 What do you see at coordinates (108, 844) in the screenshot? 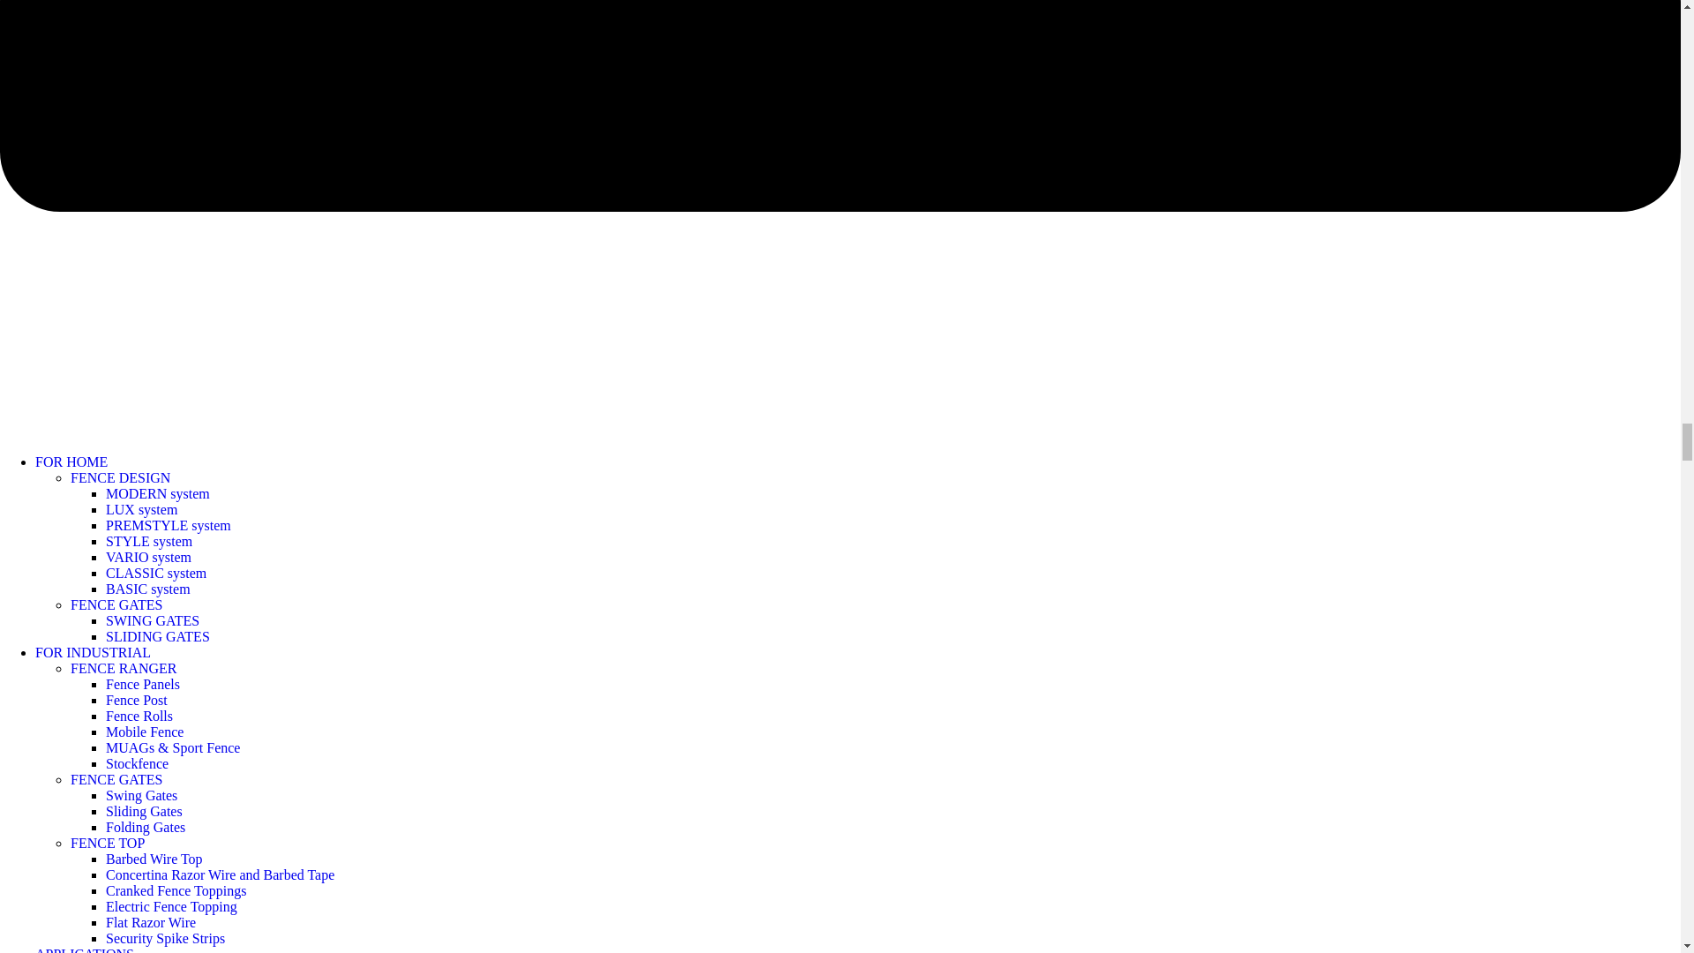
I see `FENCE TOP` at bounding box center [108, 844].